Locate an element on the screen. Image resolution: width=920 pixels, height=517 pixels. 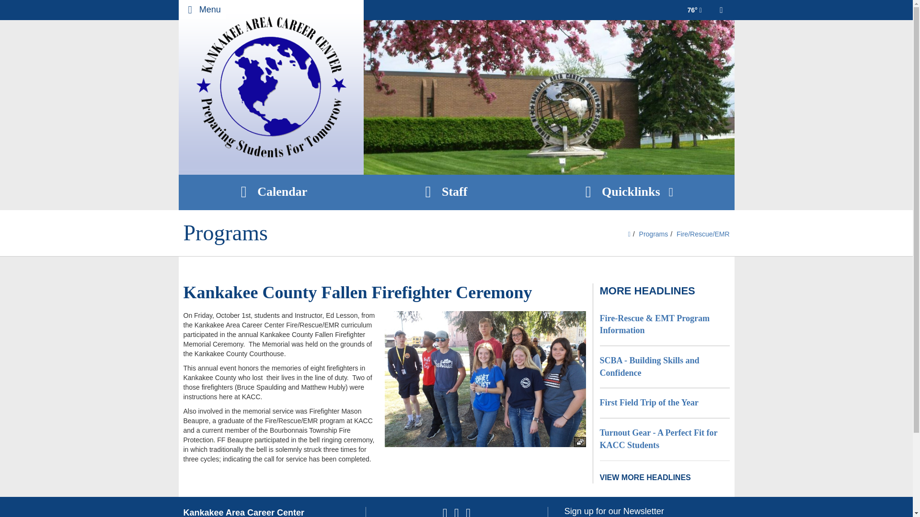
Sign In is located at coordinates (722, 10).